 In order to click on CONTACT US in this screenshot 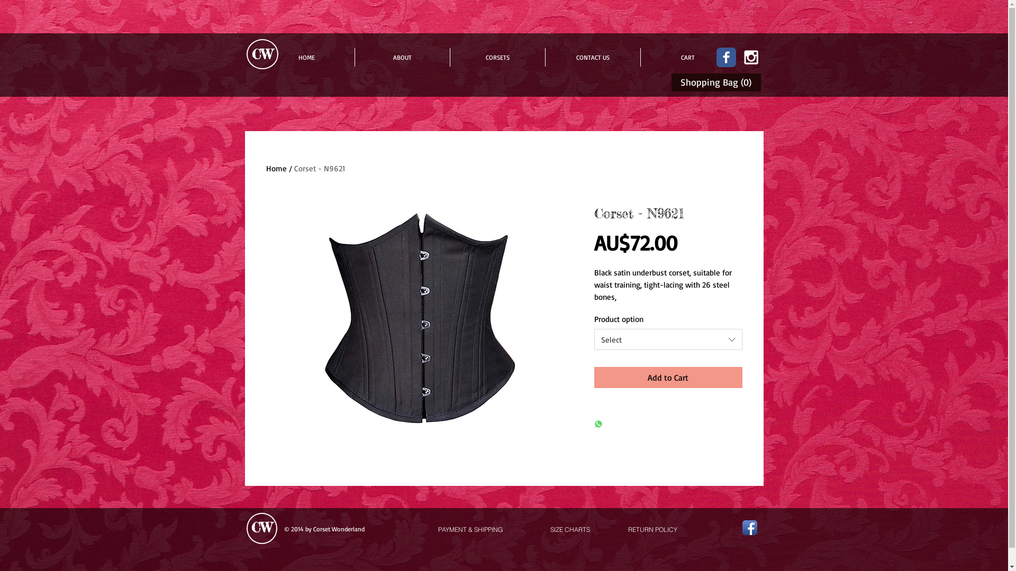, I will do `click(593, 57)`.